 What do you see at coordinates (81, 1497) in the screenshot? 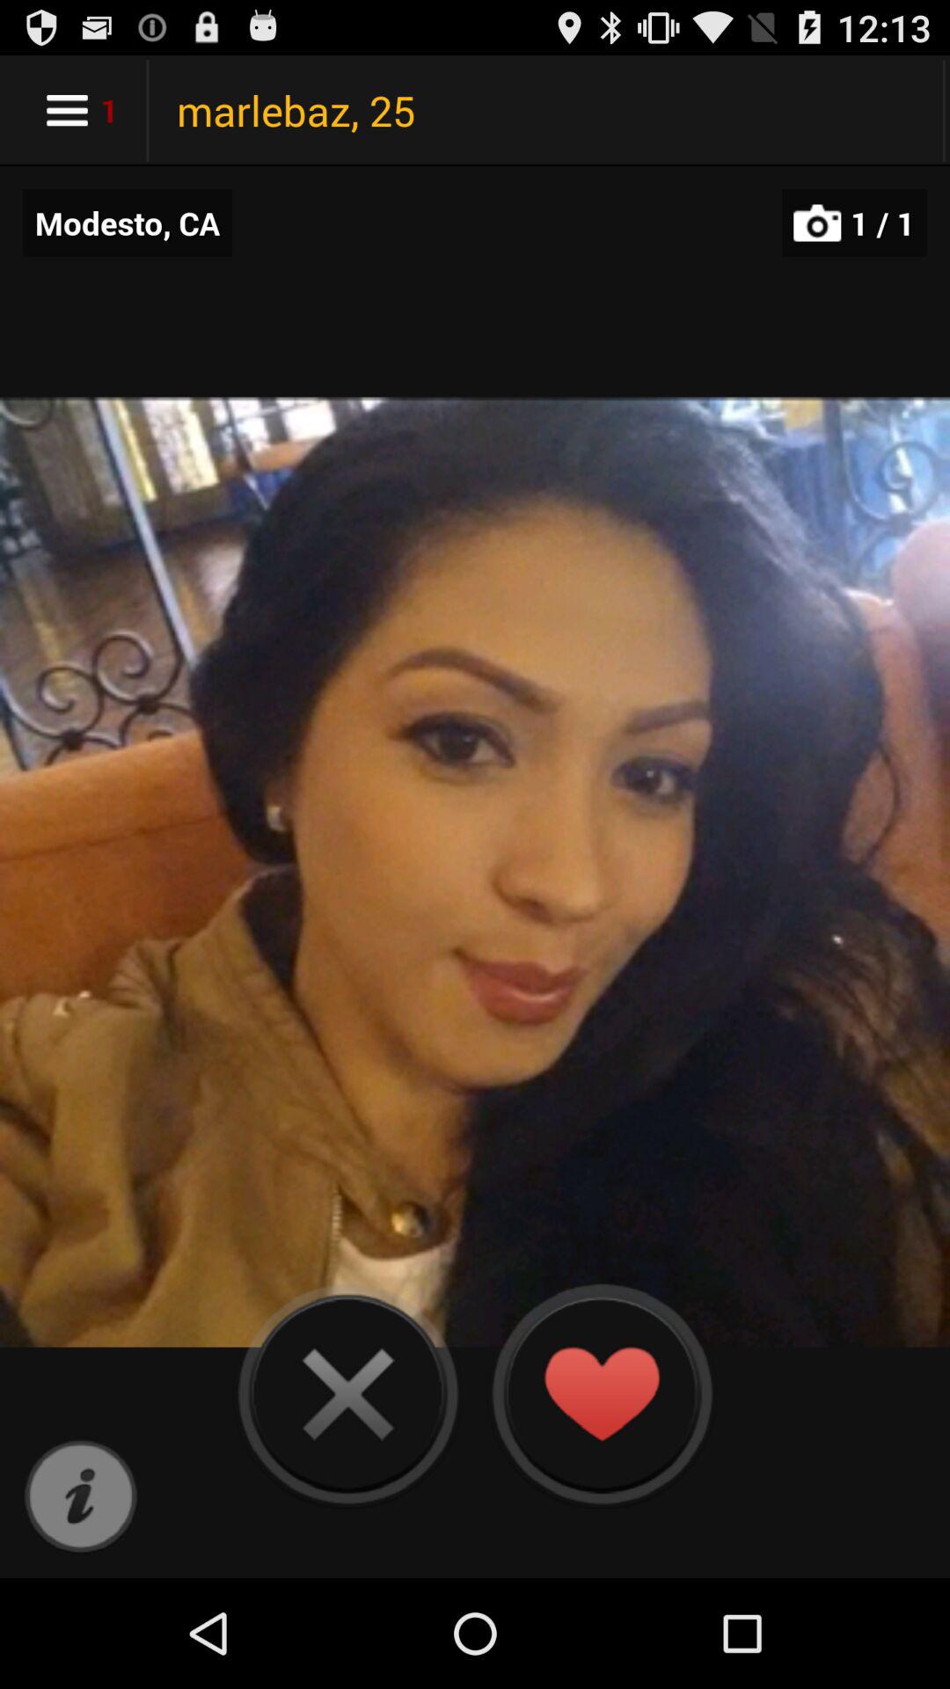
I see `launch app below modesto, ca app` at bounding box center [81, 1497].